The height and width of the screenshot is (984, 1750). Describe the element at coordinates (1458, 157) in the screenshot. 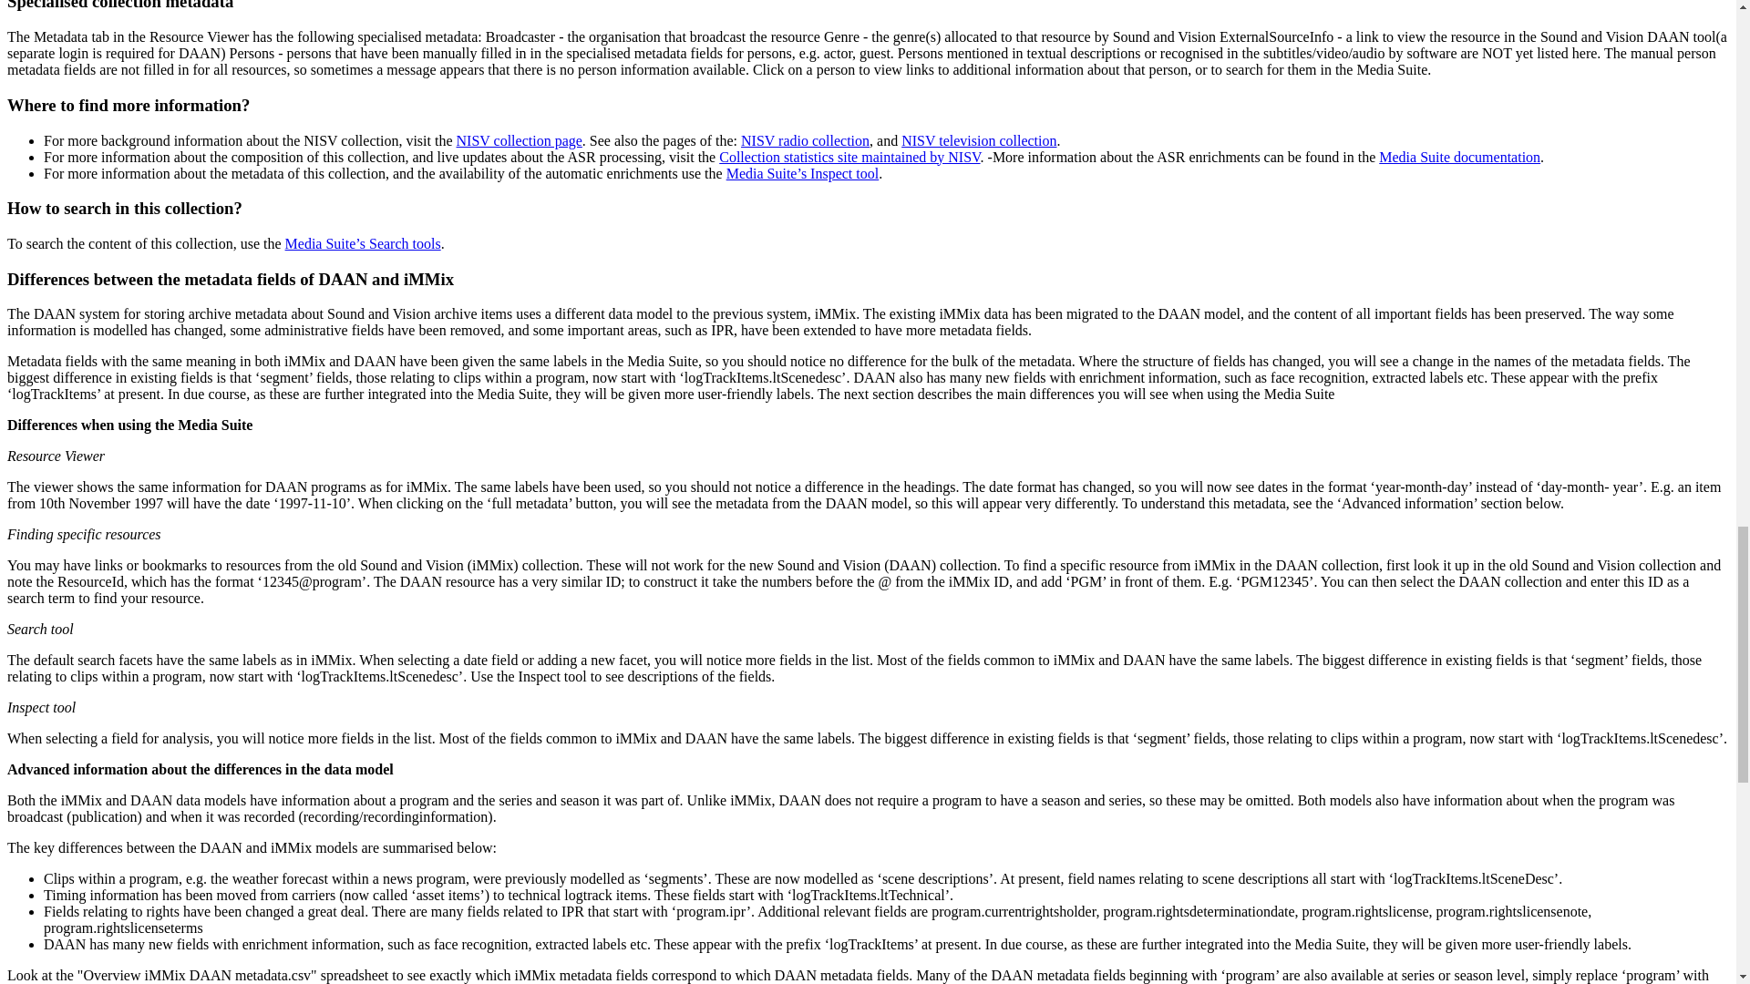

I see `Media Suite documentation` at that location.